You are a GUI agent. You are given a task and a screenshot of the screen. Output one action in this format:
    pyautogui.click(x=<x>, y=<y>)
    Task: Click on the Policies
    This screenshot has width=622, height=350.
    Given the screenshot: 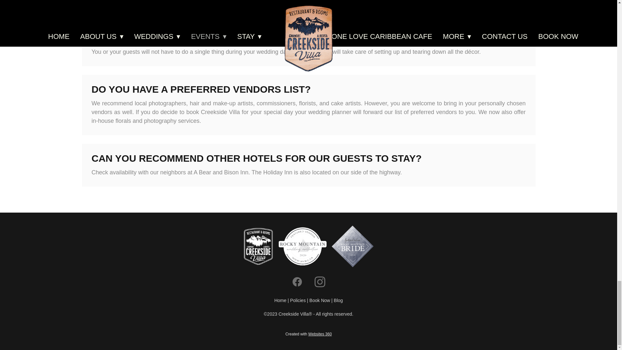 What is the action you would take?
    pyautogui.click(x=297, y=300)
    